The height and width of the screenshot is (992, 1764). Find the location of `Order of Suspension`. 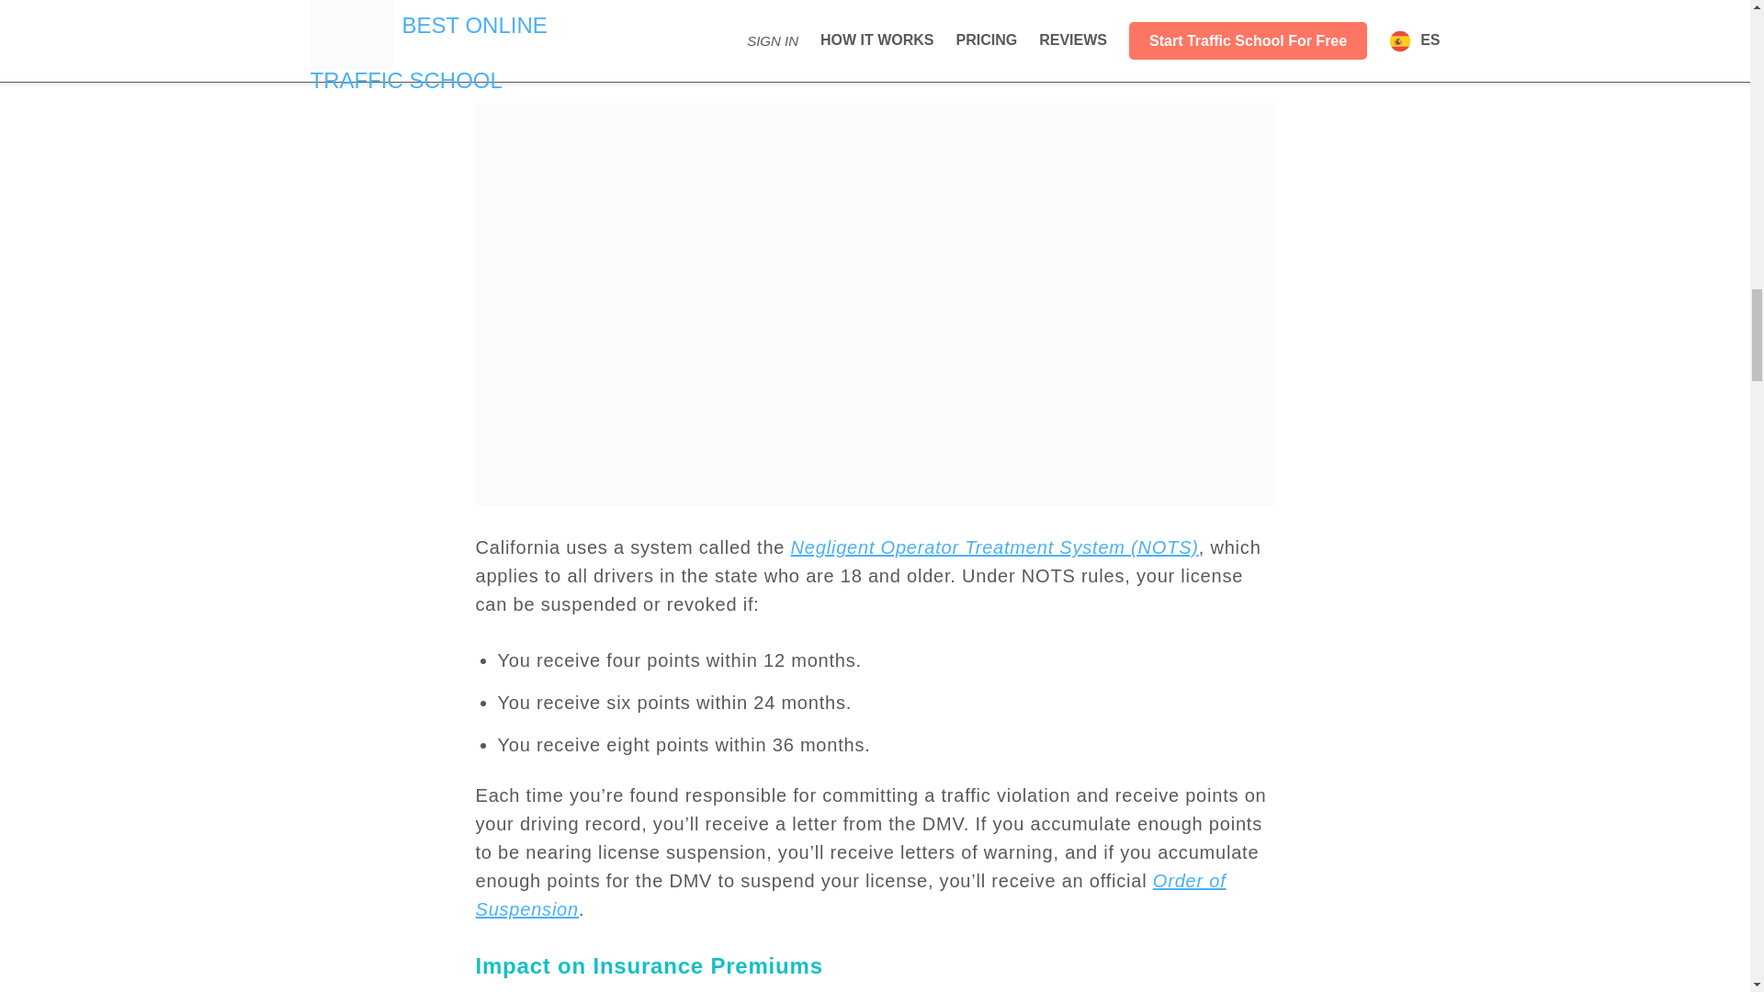

Order of Suspension is located at coordinates (851, 895).